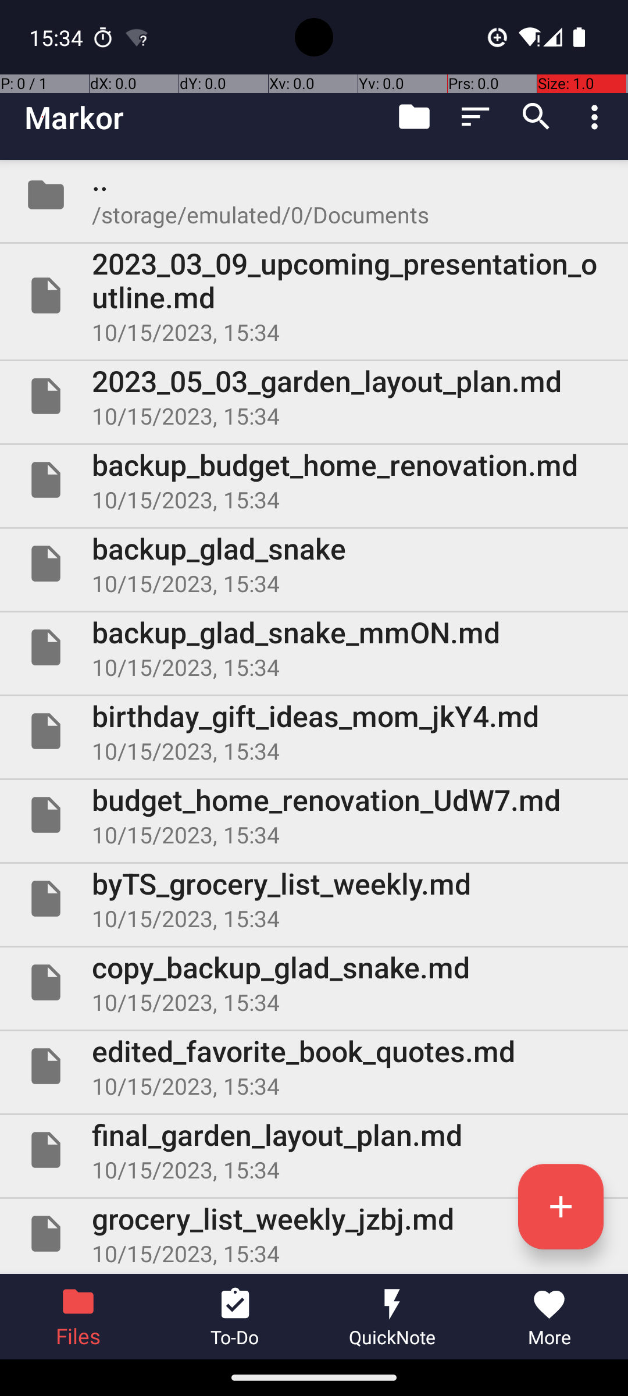 The height and width of the screenshot is (1396, 628). What do you see at coordinates (314, 899) in the screenshot?
I see `File byTS_grocery_list_weekly.md ` at bounding box center [314, 899].